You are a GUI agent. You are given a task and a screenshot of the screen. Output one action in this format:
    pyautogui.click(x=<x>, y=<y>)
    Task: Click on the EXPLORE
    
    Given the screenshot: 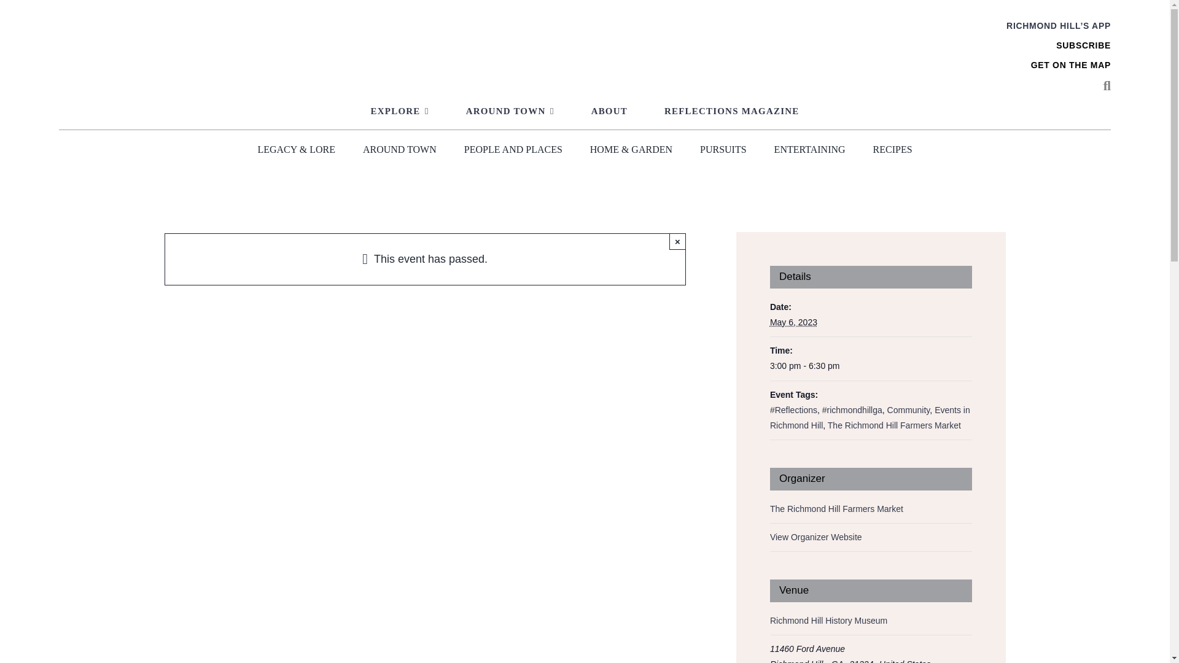 What is the action you would take?
    pyautogui.click(x=400, y=112)
    